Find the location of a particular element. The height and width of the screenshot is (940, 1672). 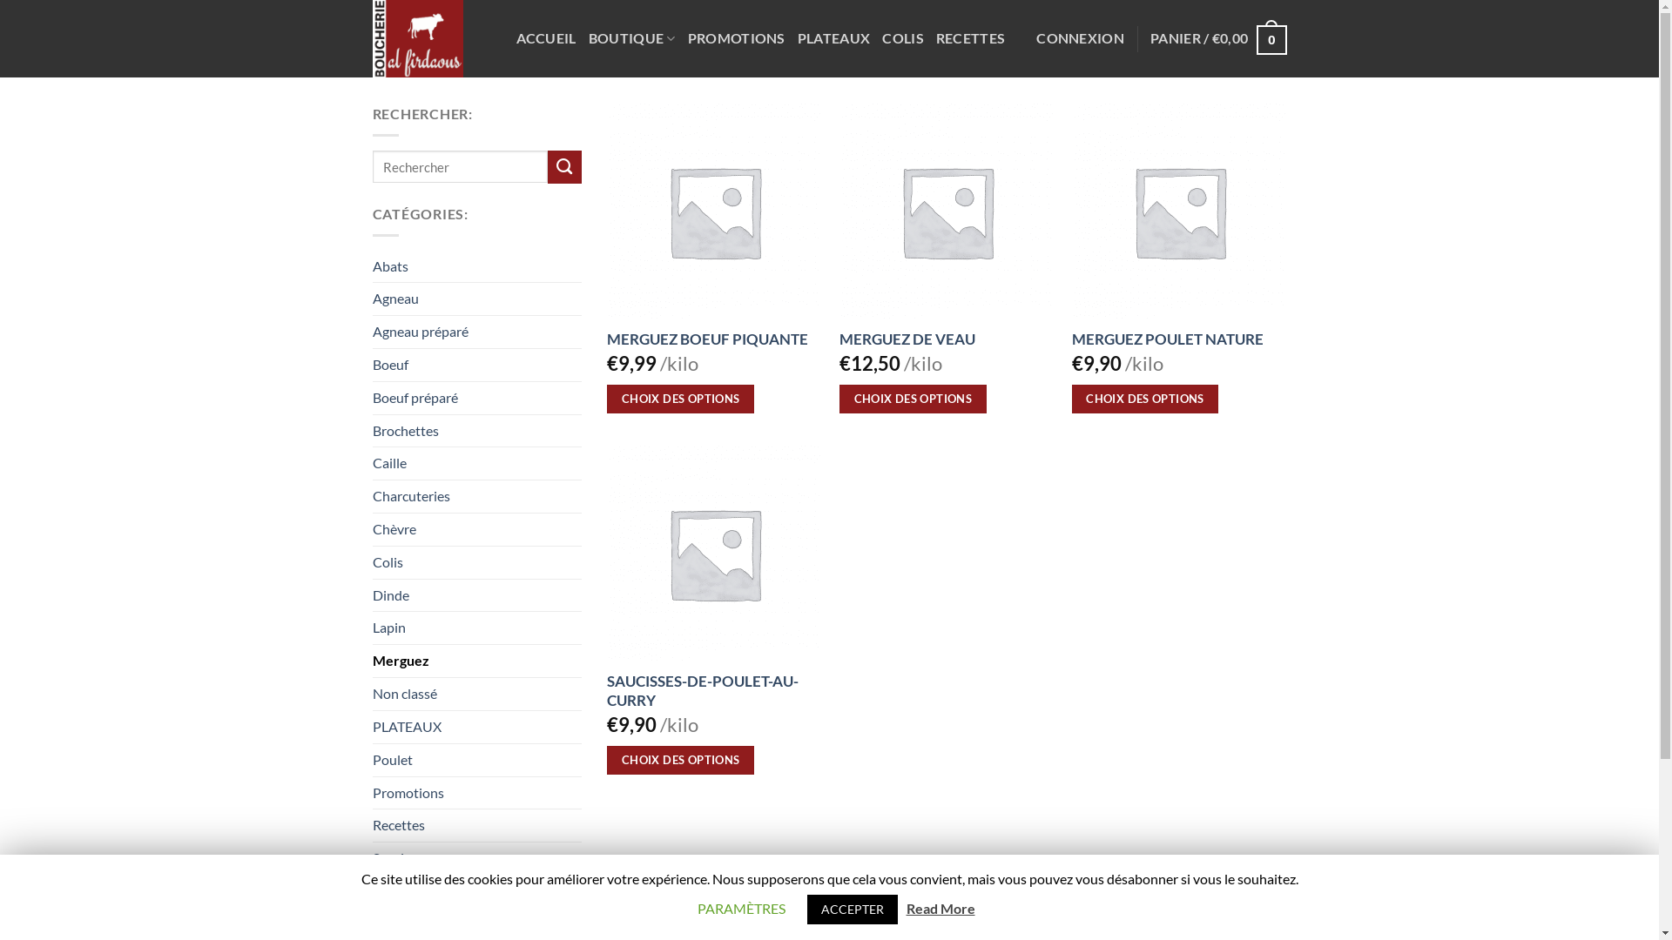

Boucherie Al Firdaous - Boucherie is located at coordinates (432, 38).